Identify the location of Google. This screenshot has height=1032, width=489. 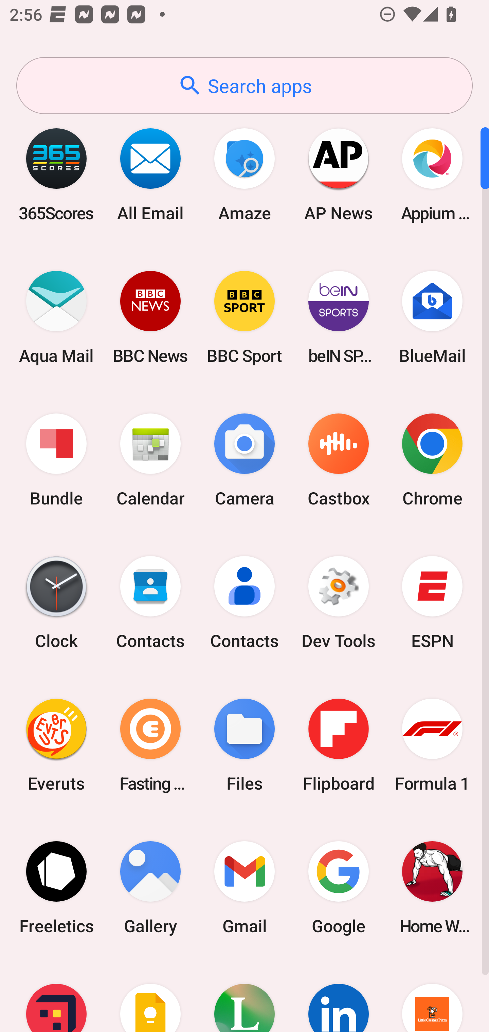
(338, 887).